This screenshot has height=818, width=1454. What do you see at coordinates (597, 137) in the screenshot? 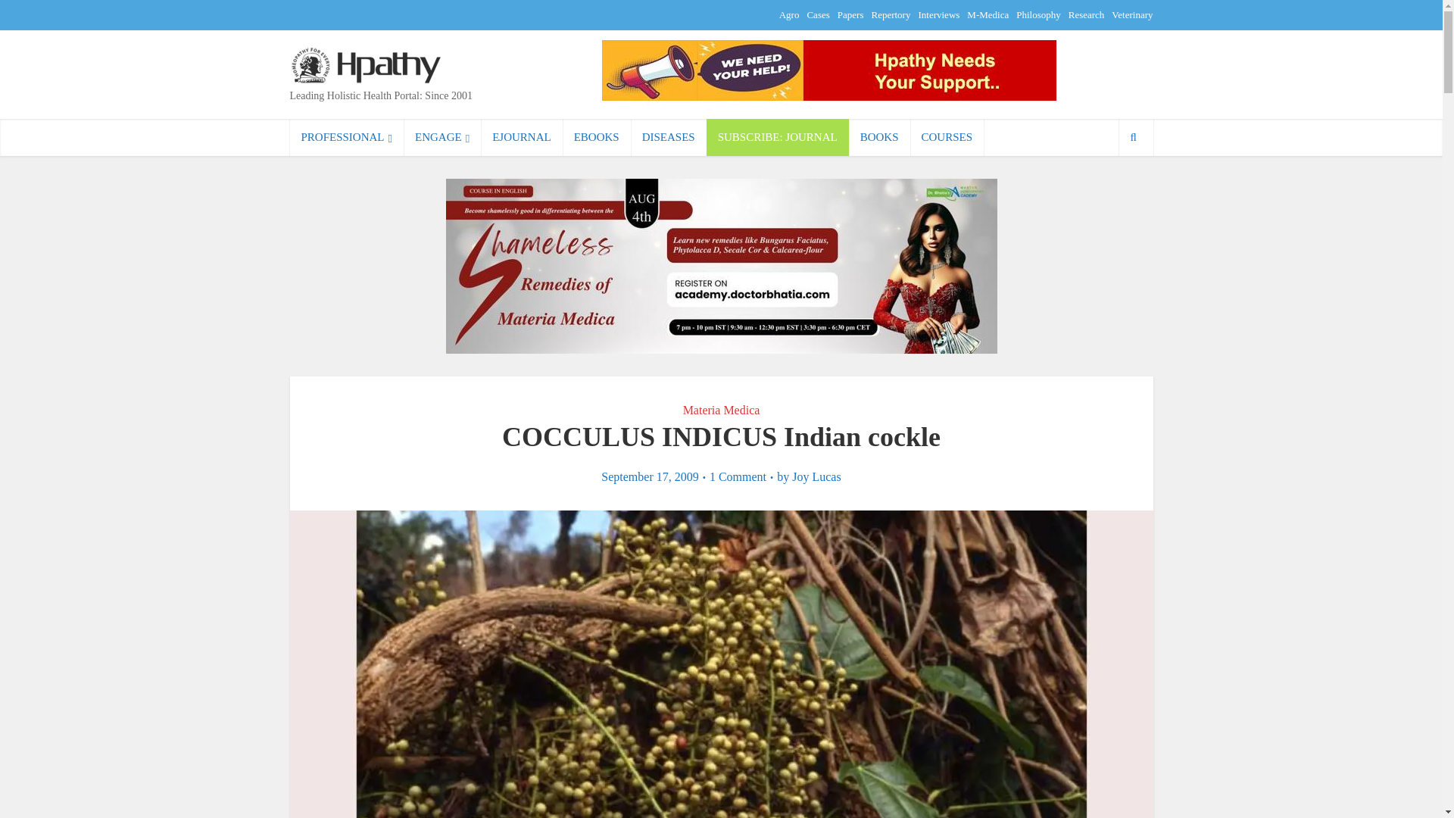
I see `EBOOKS` at bounding box center [597, 137].